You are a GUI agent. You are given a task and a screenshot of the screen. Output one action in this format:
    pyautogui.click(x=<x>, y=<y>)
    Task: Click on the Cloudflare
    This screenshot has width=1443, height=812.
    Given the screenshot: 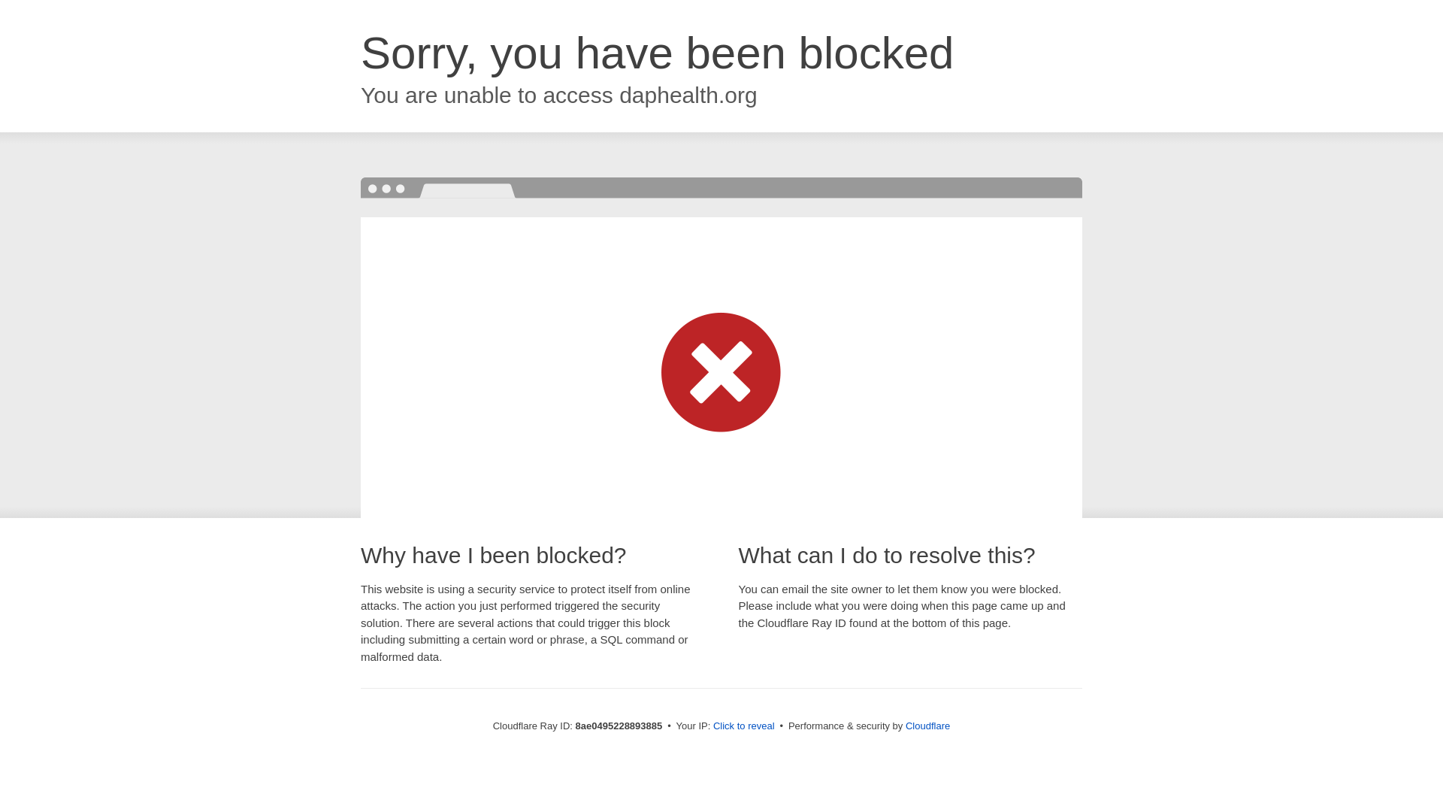 What is the action you would take?
    pyautogui.click(x=927, y=726)
    